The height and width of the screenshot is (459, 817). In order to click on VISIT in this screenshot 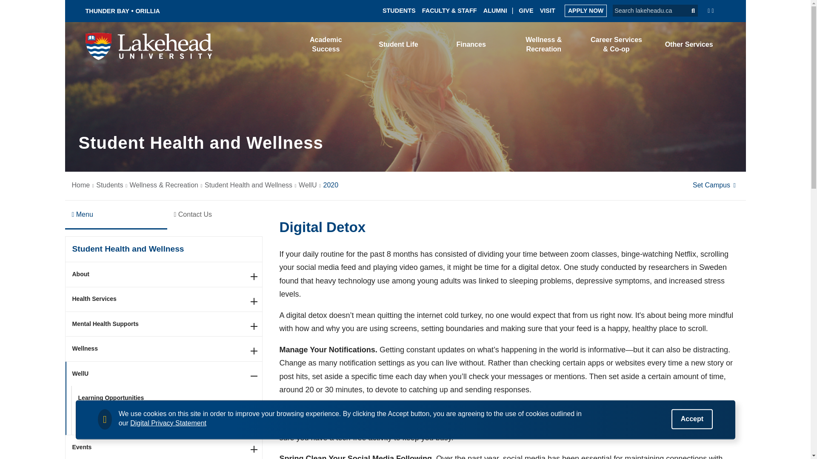, I will do `click(548, 10)`.